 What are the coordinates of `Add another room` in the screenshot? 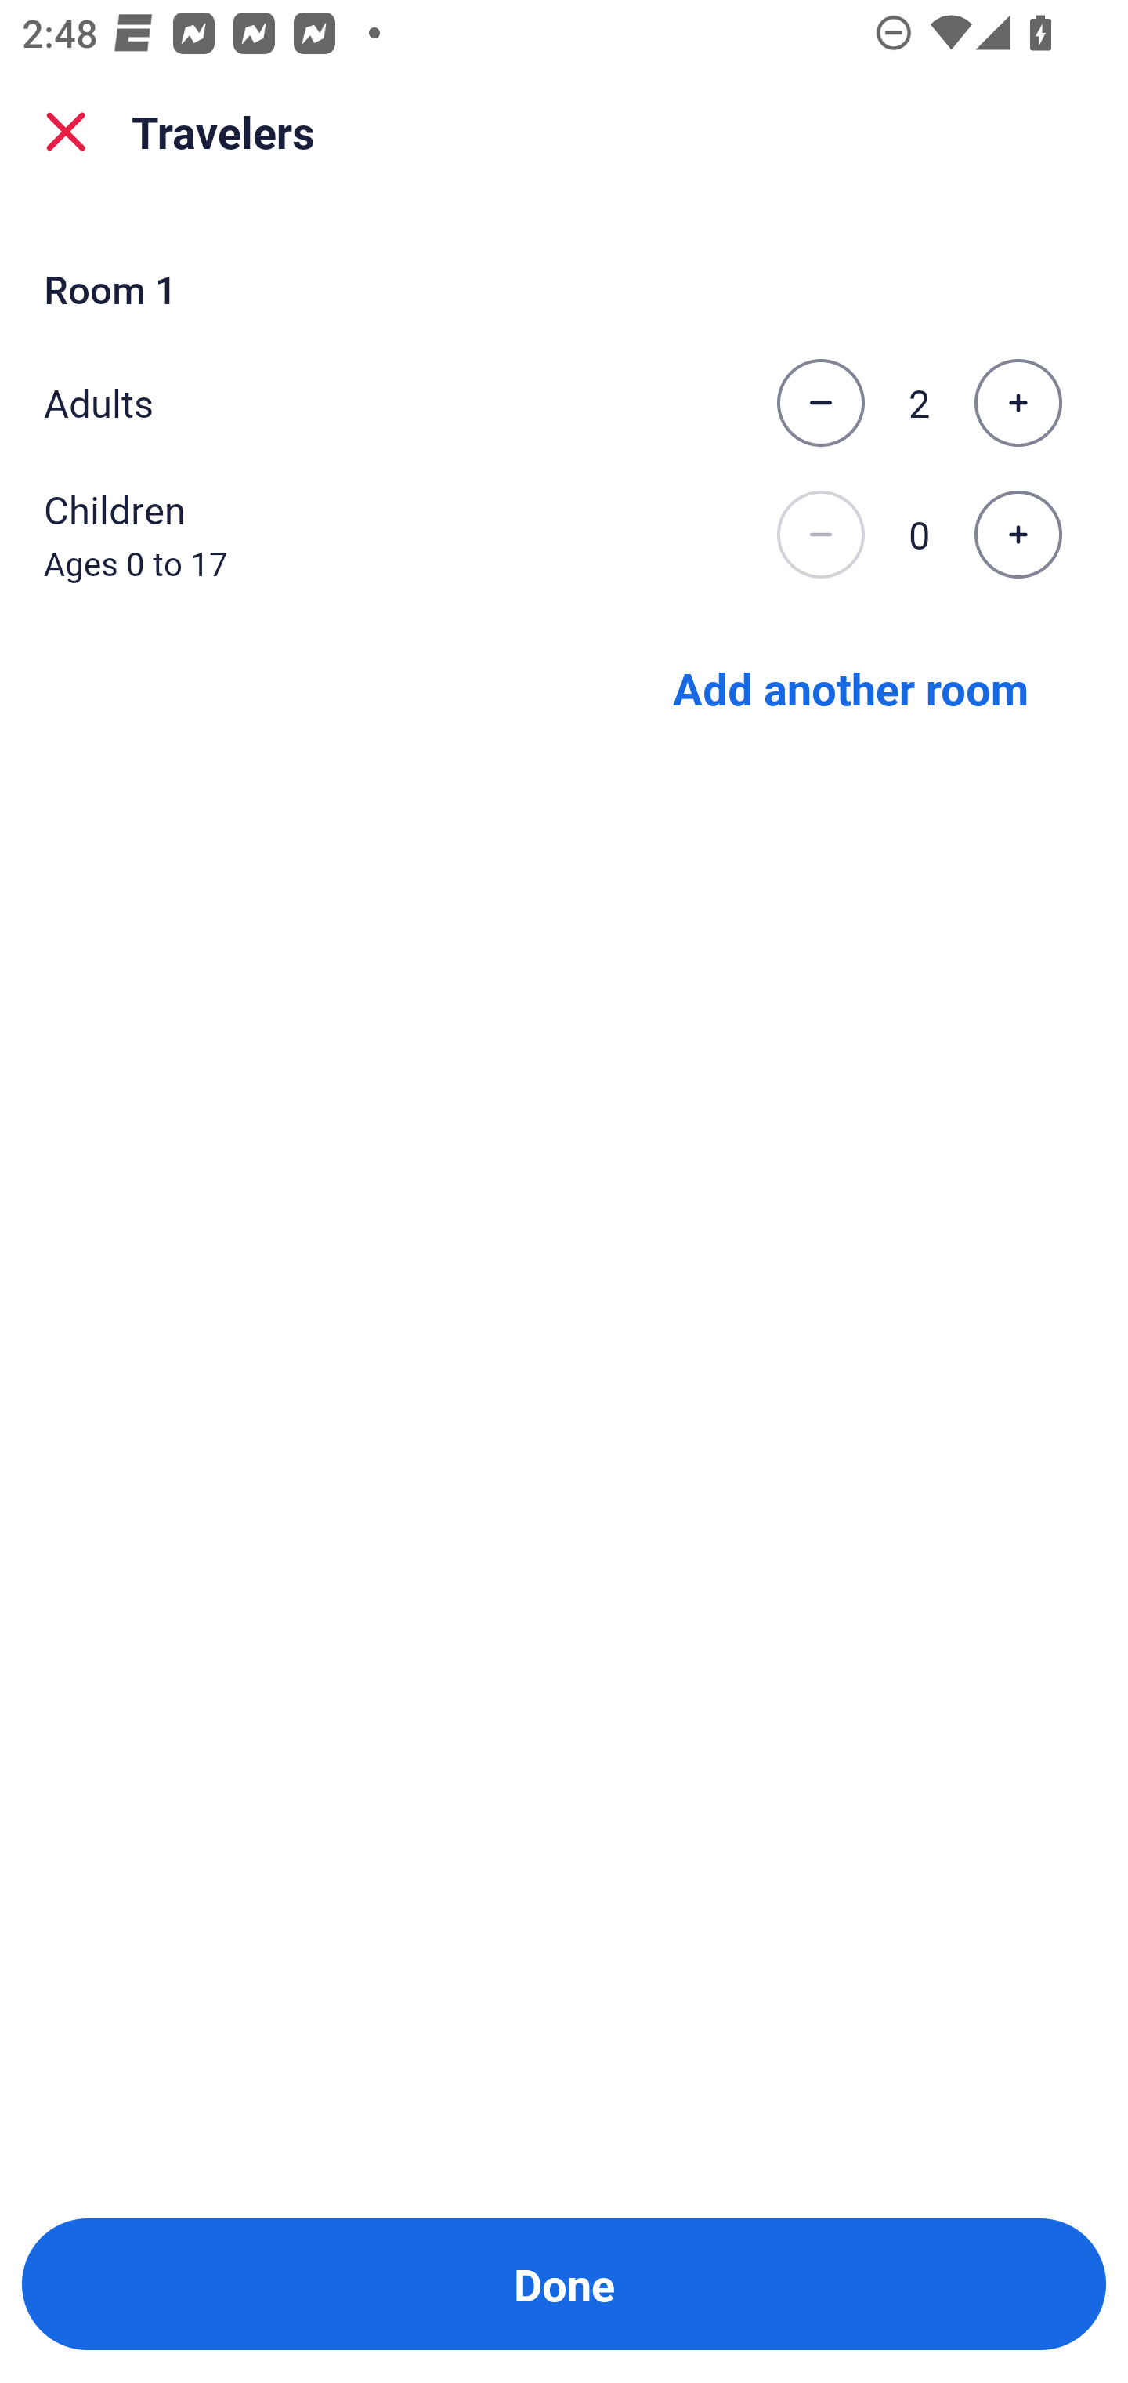 It's located at (851, 687).